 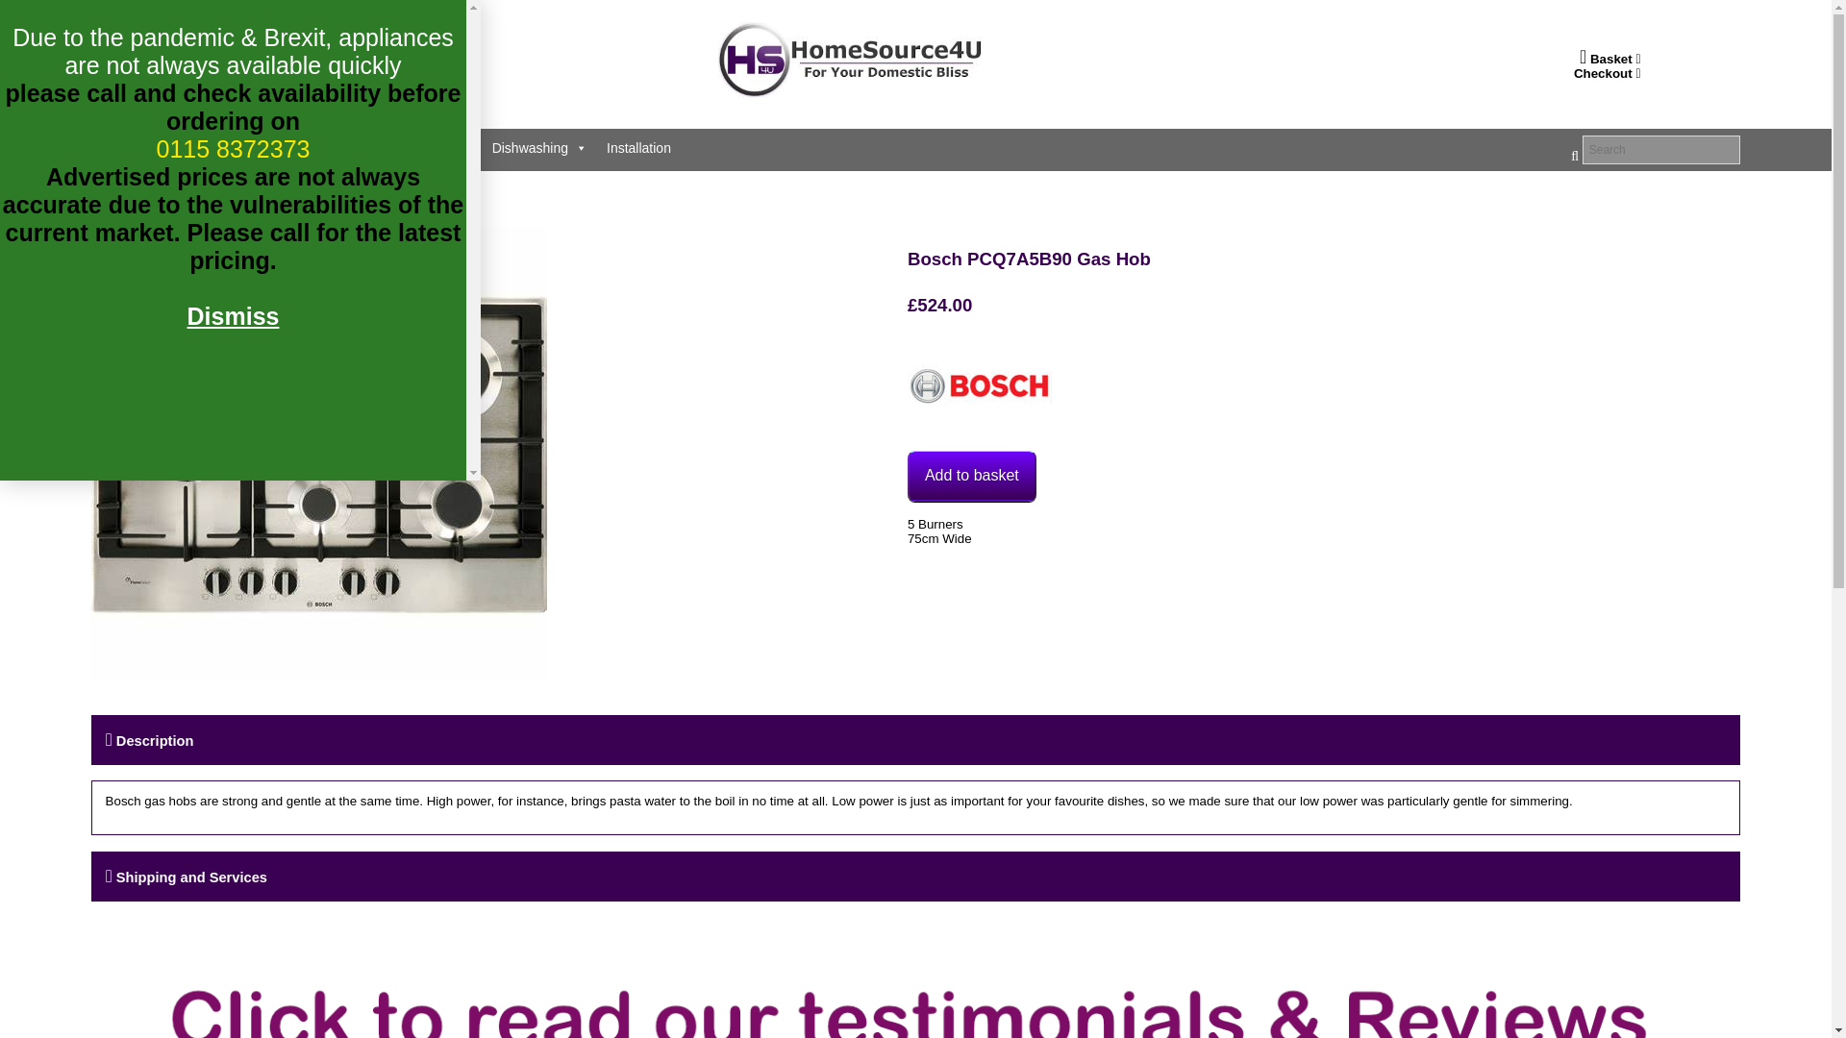 What do you see at coordinates (980, 388) in the screenshot?
I see `Bosch` at bounding box center [980, 388].